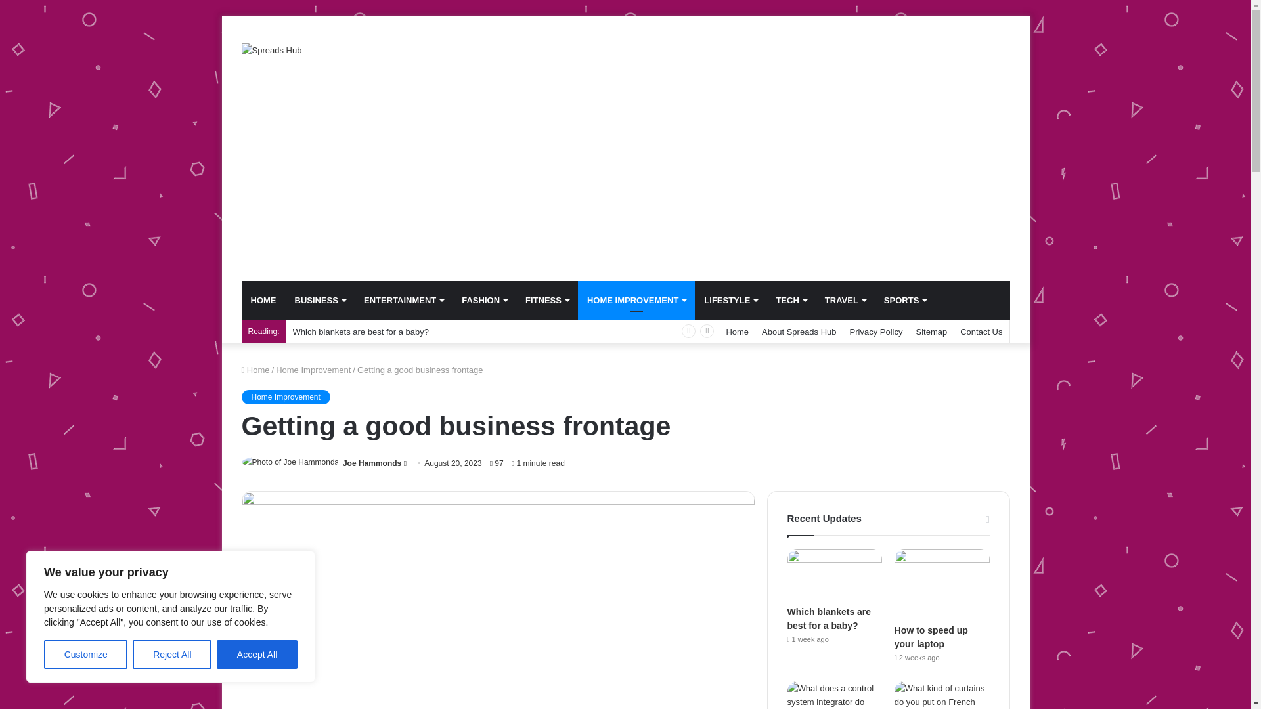  What do you see at coordinates (484, 301) in the screenshot?
I see `FASHION` at bounding box center [484, 301].